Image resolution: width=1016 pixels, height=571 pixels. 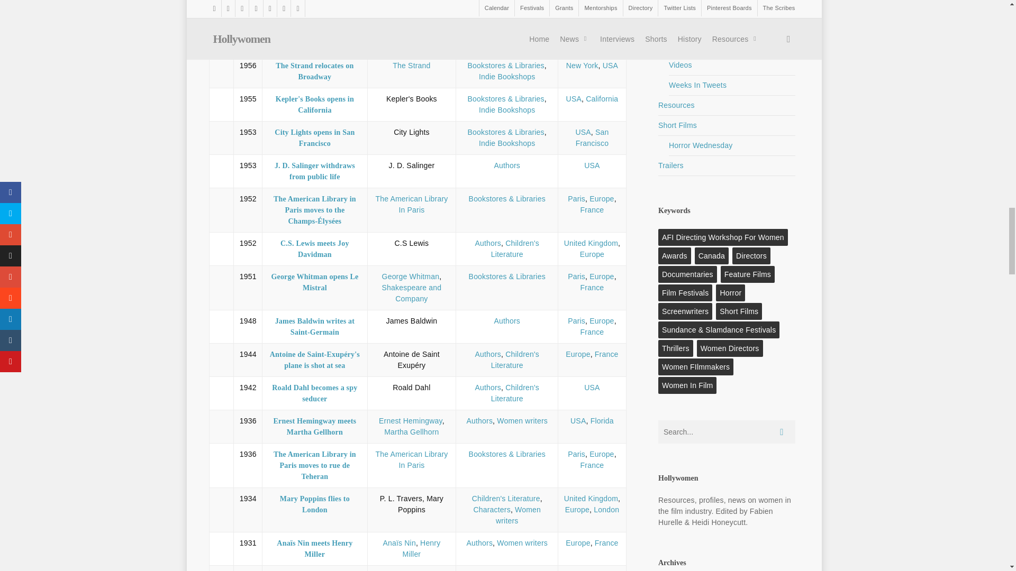 I want to click on Search for:, so click(x=727, y=431).